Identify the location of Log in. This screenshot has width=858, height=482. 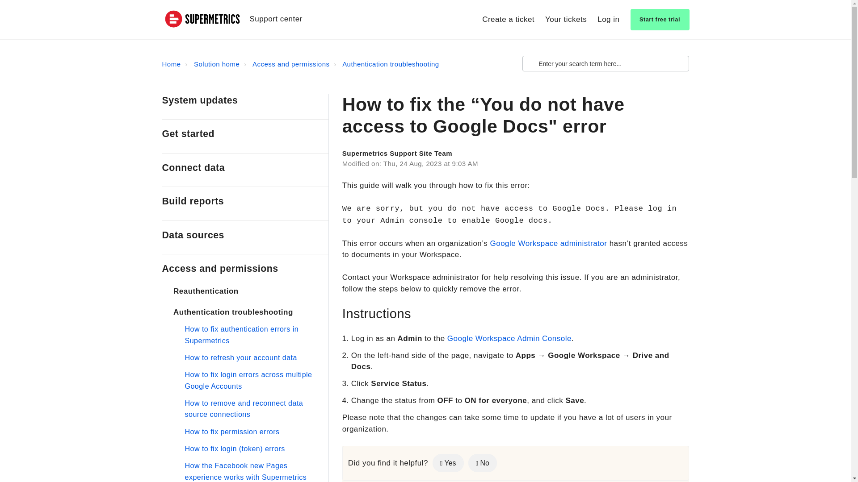
(608, 19).